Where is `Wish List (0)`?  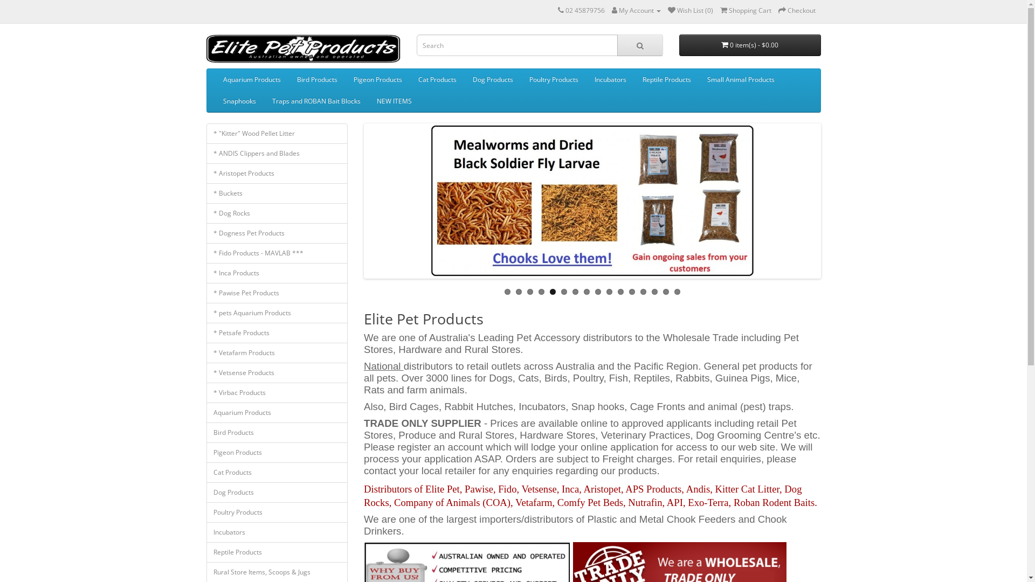
Wish List (0) is located at coordinates (690, 11).